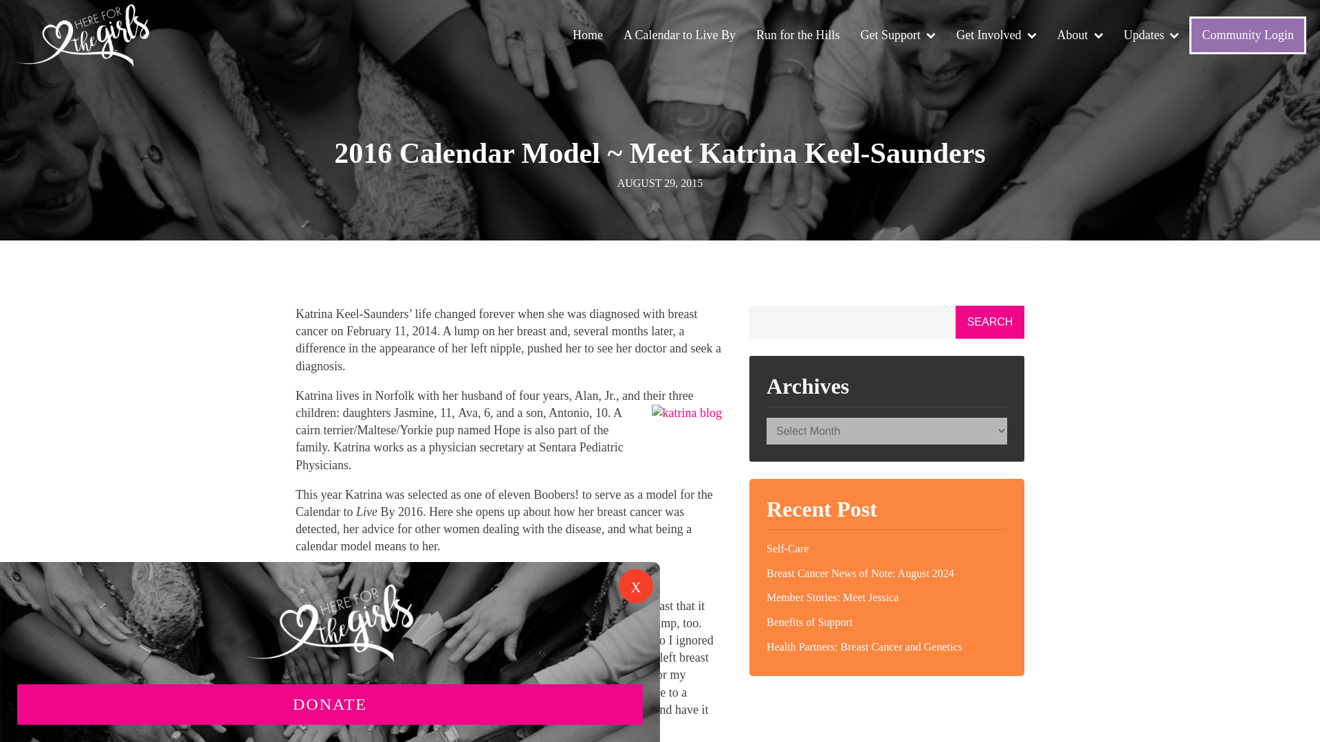 This screenshot has width=1320, height=742. I want to click on Benefits of Support, so click(887, 622).